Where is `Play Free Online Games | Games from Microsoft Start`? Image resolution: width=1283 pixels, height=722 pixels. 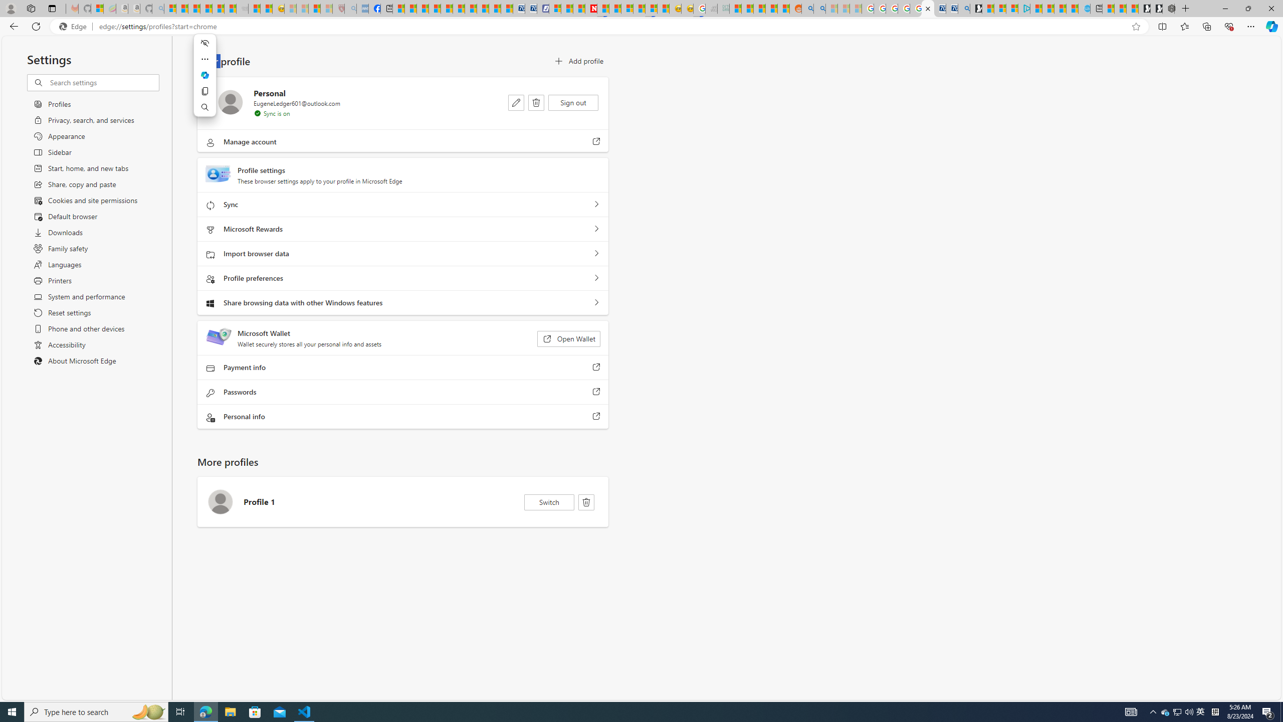
Play Free Online Games | Games from Microsoft Start is located at coordinates (1156, 9).